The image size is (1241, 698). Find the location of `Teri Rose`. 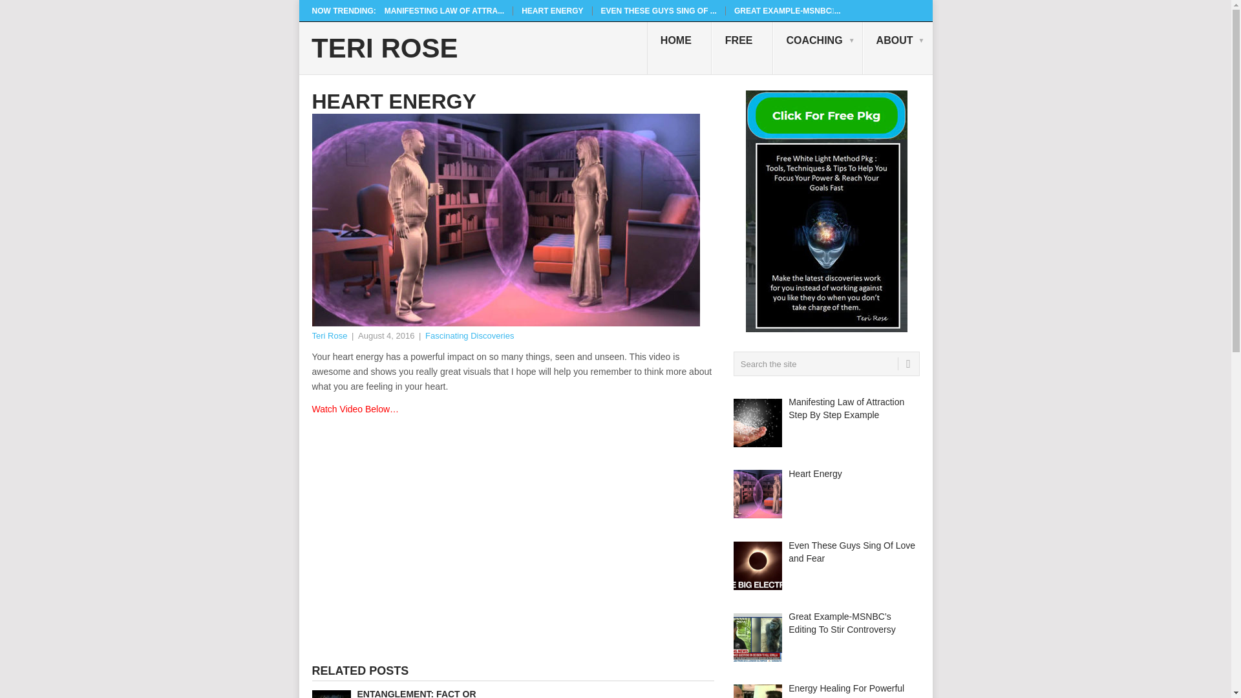

Teri Rose is located at coordinates (329, 335).